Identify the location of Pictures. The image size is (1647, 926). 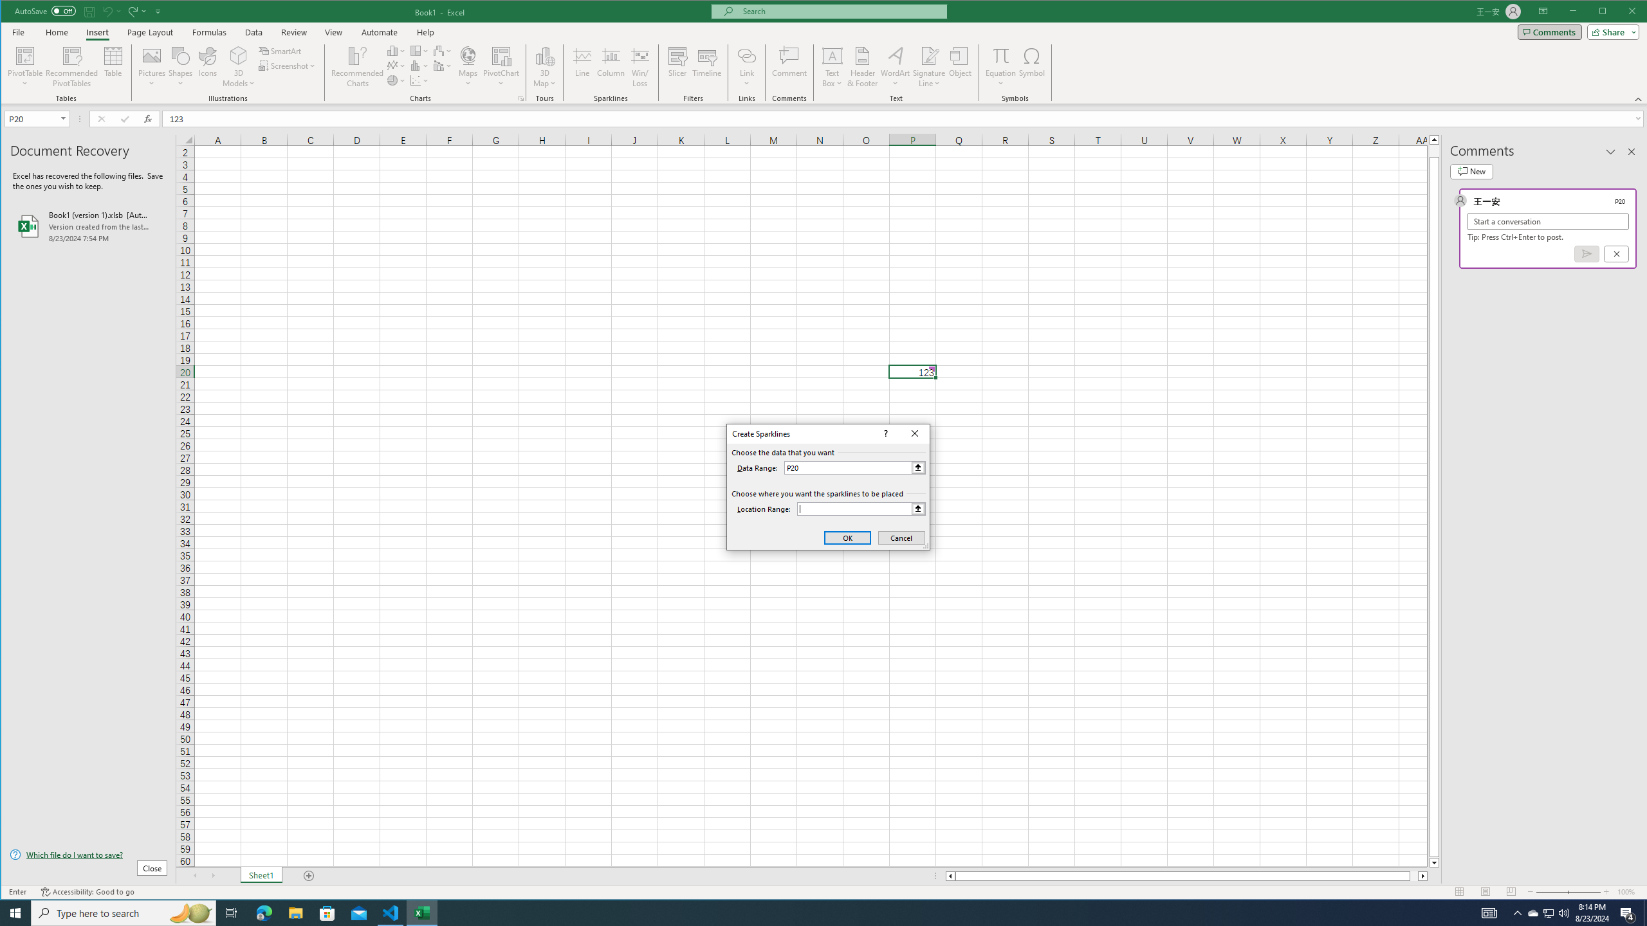
(152, 67).